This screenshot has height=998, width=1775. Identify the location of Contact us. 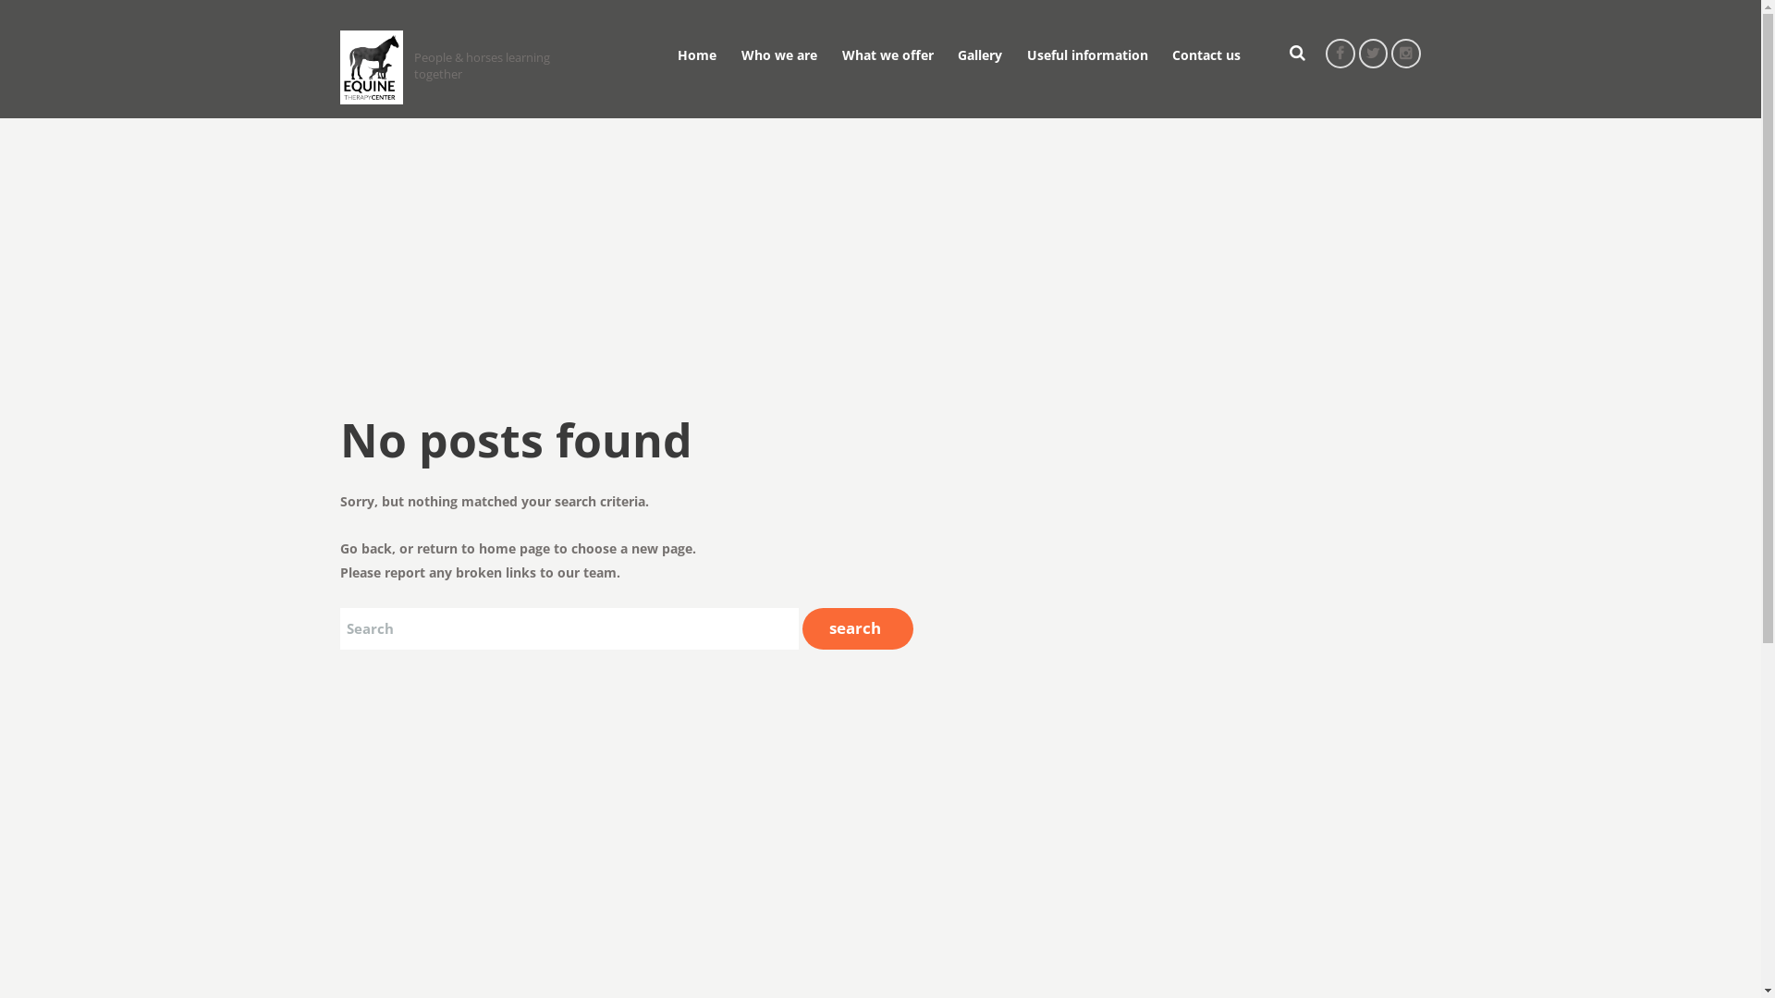
(1206, 54).